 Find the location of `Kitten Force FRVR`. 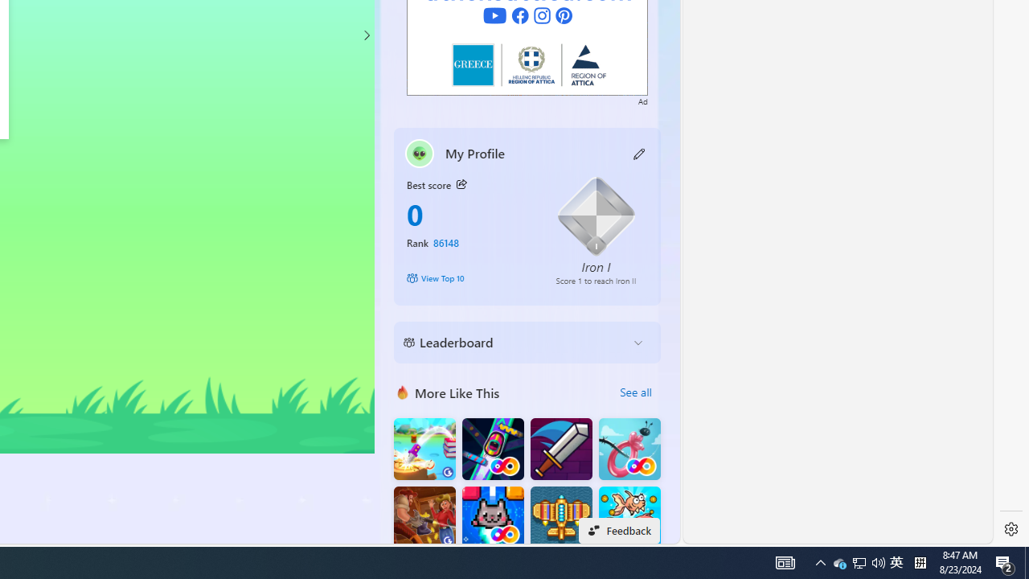

Kitten Force FRVR is located at coordinates (839, 563).